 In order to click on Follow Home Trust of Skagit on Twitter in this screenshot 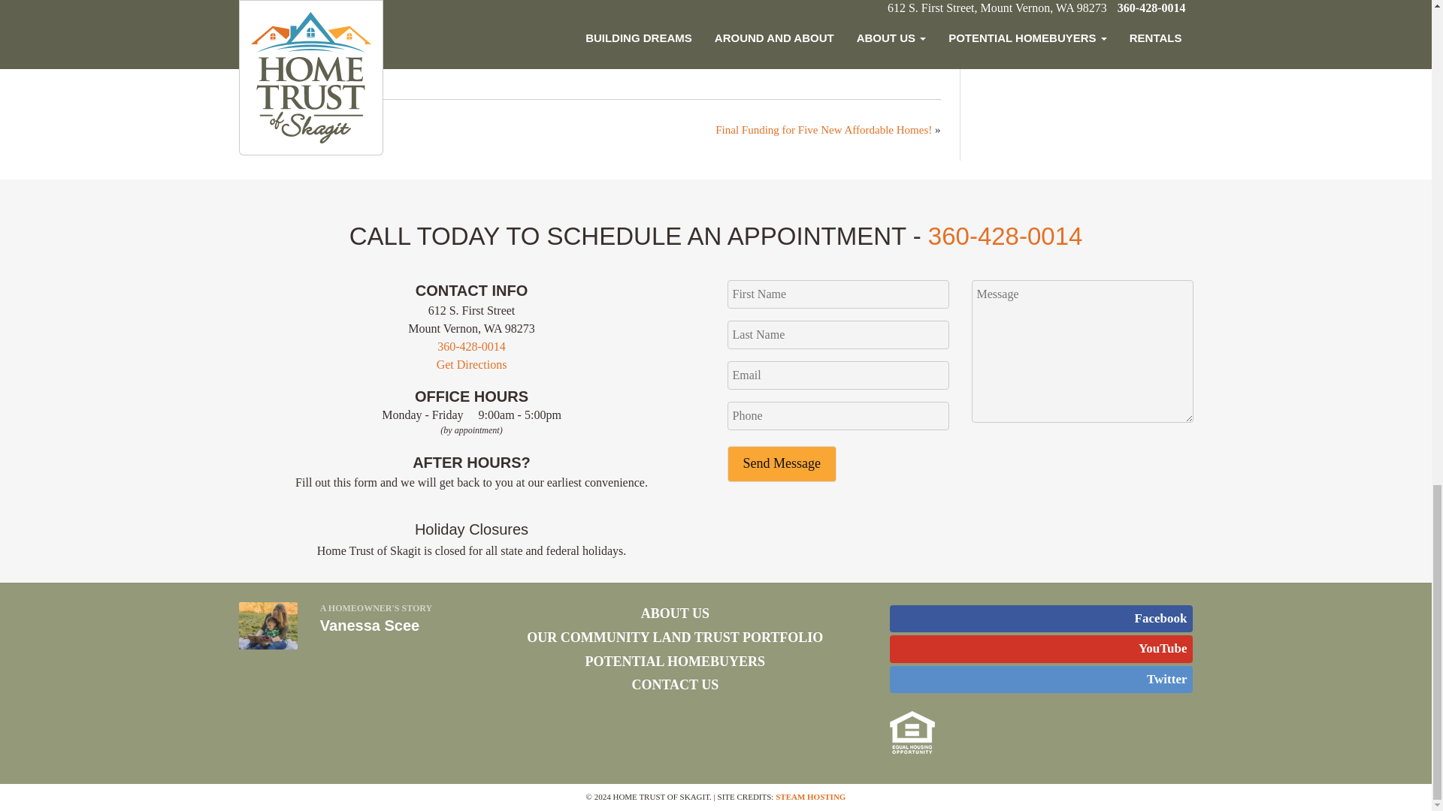, I will do `click(1042, 679)`.